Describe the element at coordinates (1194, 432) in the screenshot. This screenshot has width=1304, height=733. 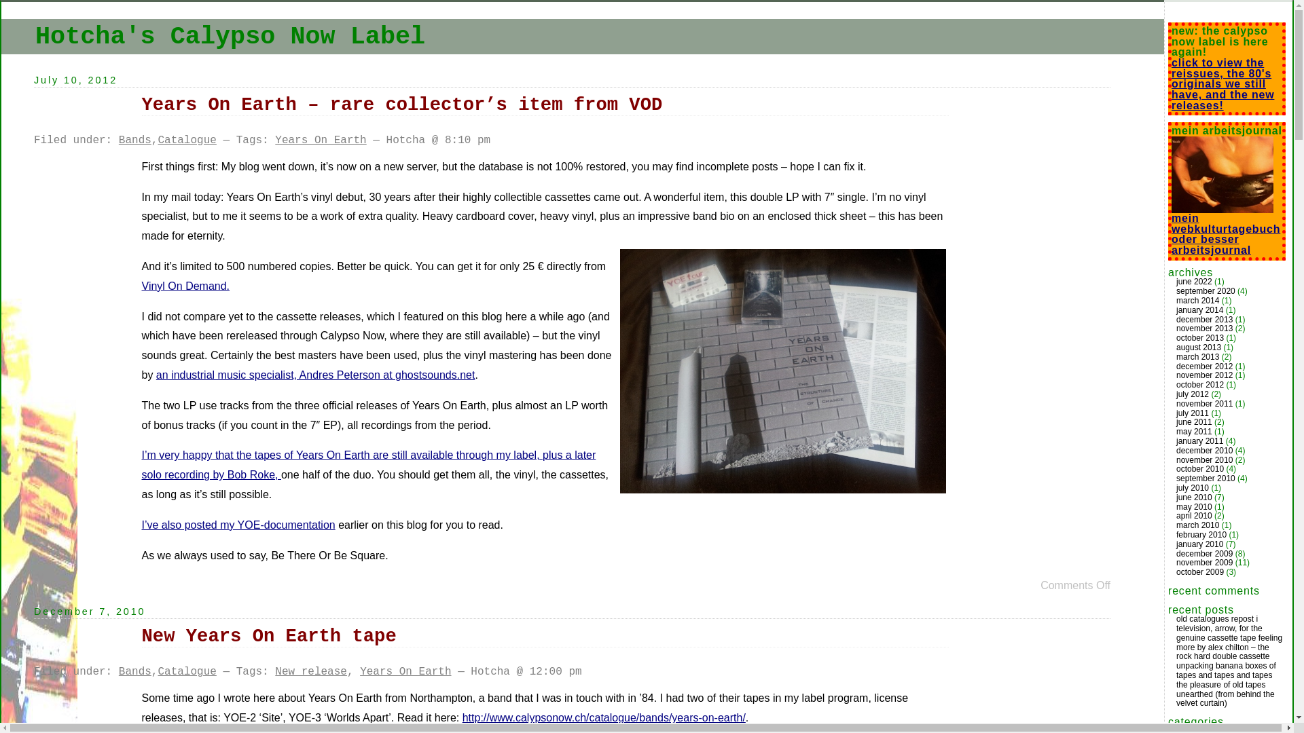
I see `may 2011` at that location.